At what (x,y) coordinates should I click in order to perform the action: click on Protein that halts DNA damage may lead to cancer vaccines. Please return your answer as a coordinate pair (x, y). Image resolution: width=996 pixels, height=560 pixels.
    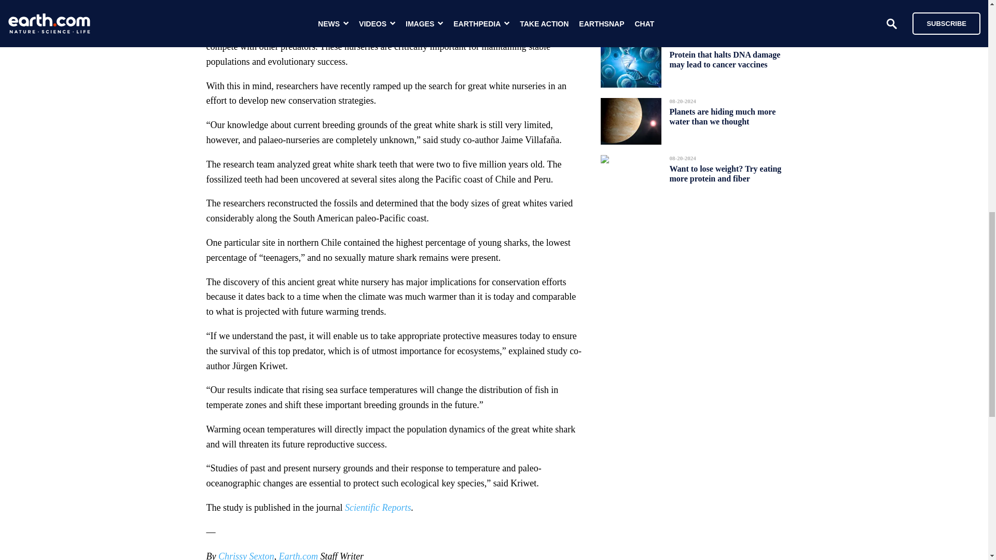
    Looking at the image, I should click on (724, 59).